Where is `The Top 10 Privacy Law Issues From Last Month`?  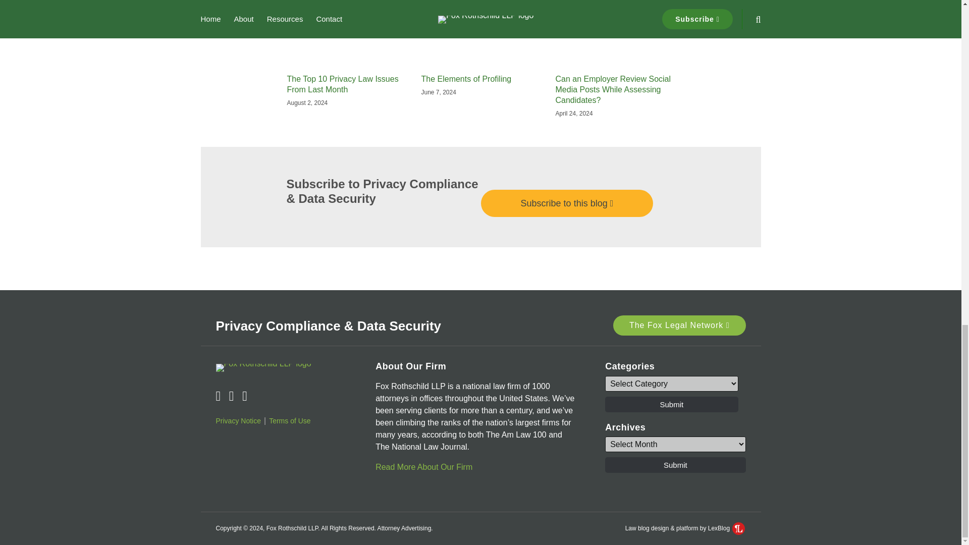
The Top 10 Privacy Law Issues From Last Month is located at coordinates (346, 85).